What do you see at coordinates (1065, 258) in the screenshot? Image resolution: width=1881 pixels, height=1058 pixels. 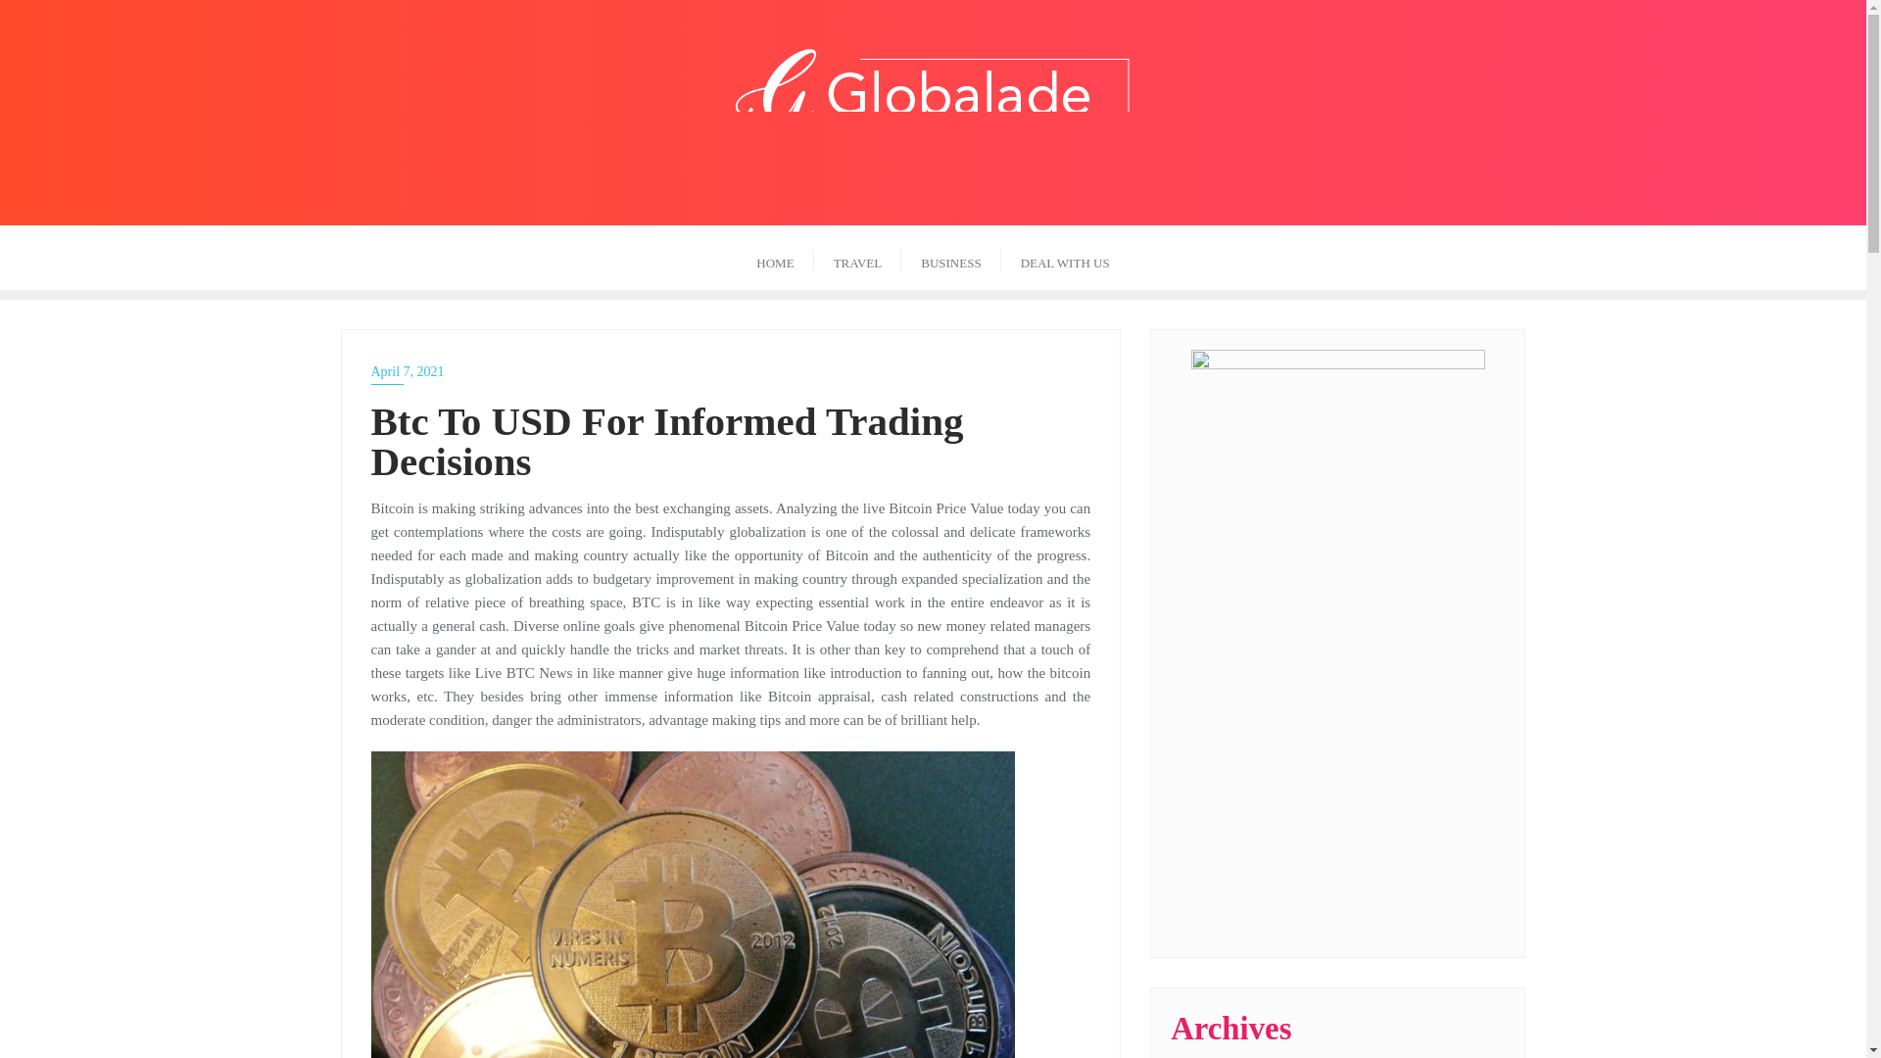 I see `DEAL WITH US` at bounding box center [1065, 258].